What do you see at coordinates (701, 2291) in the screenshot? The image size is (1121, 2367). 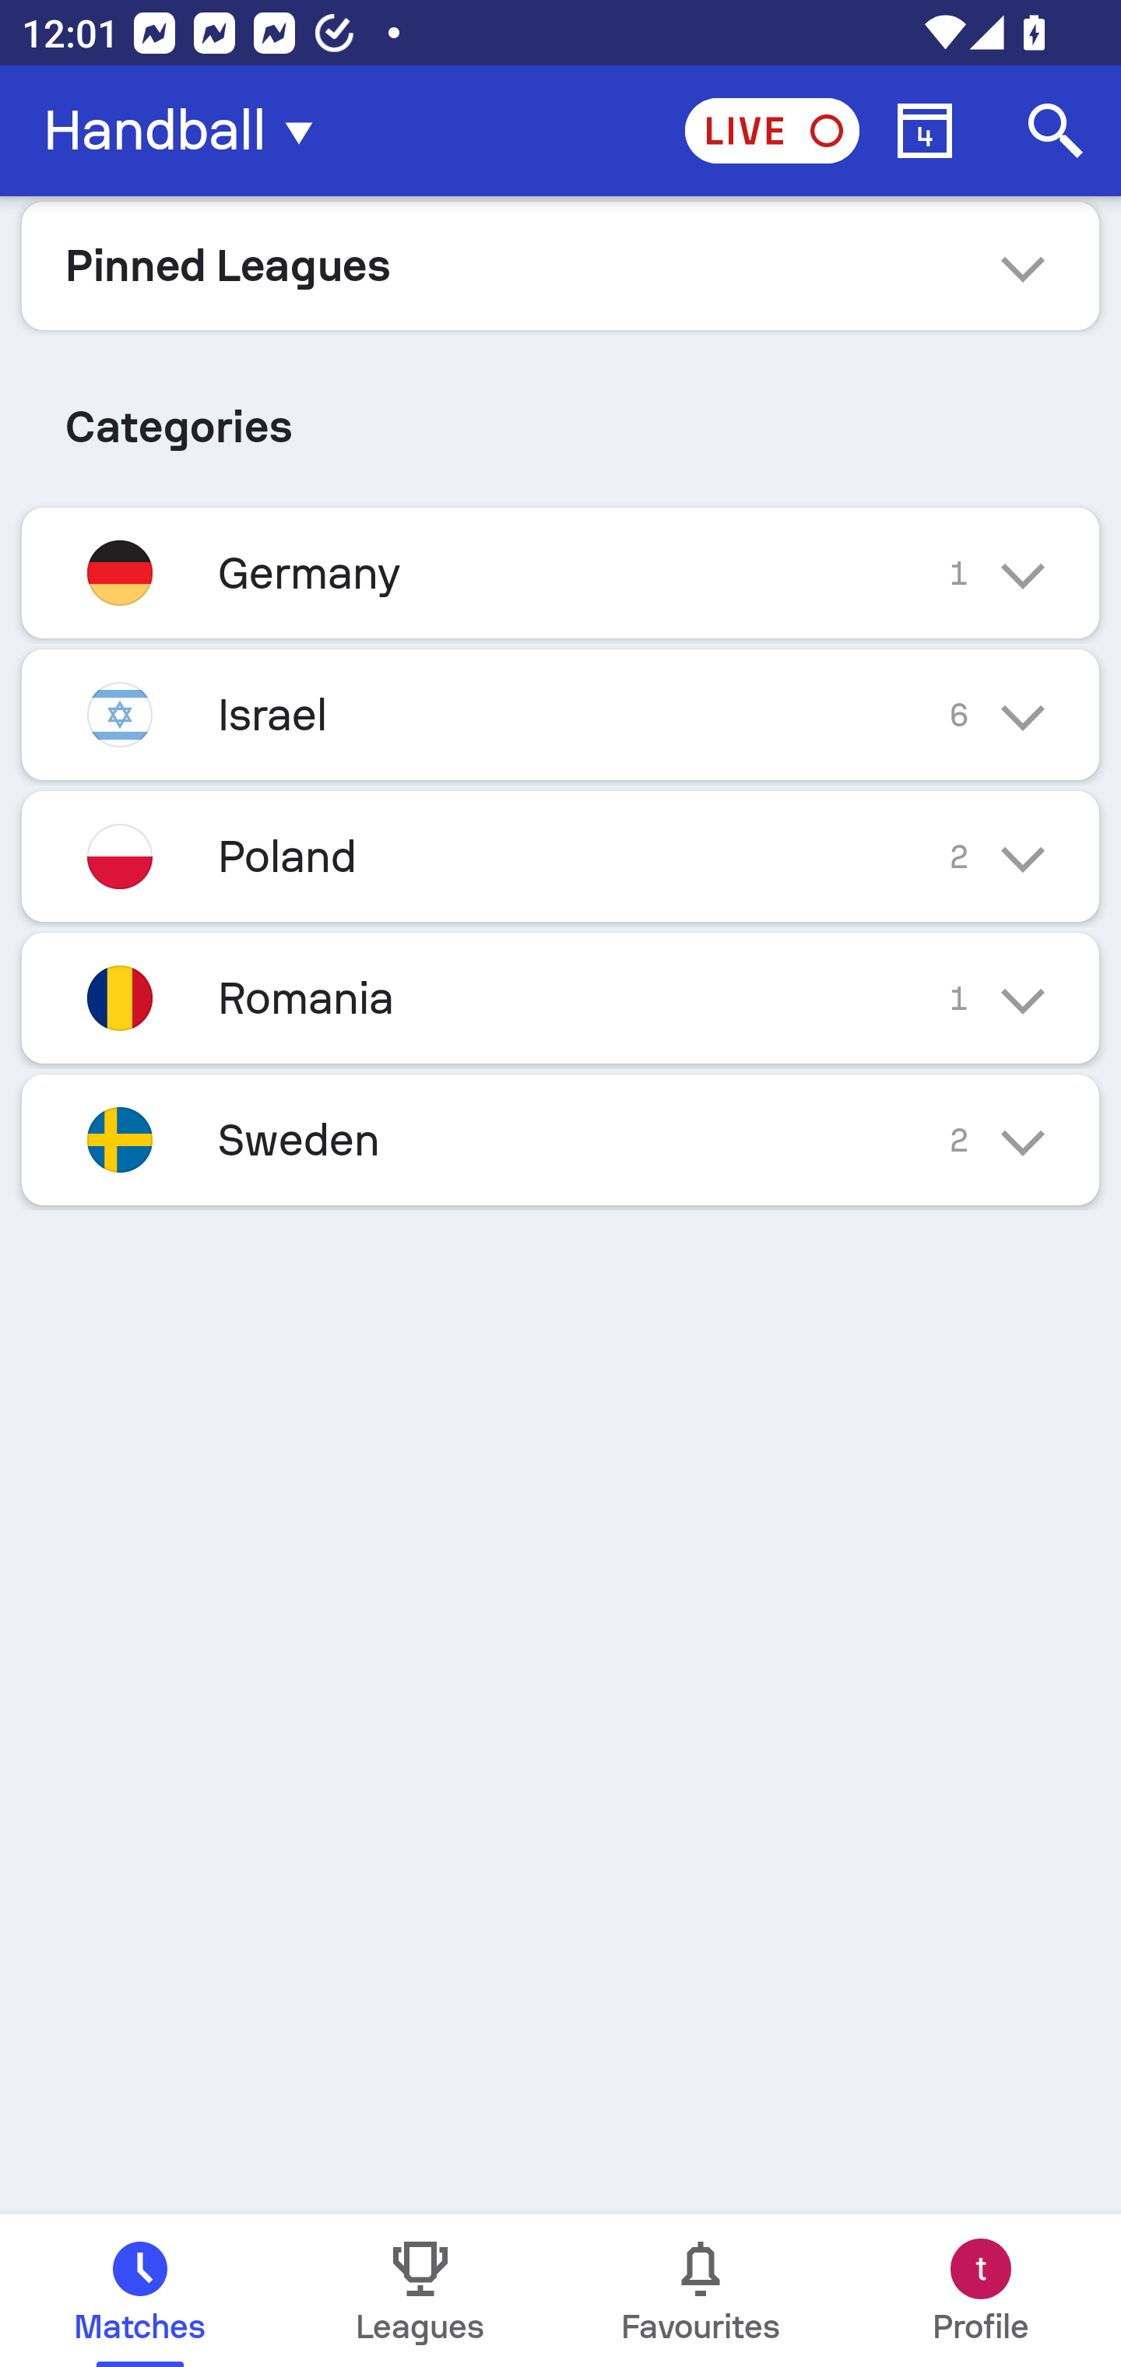 I see `Favourites` at bounding box center [701, 2291].